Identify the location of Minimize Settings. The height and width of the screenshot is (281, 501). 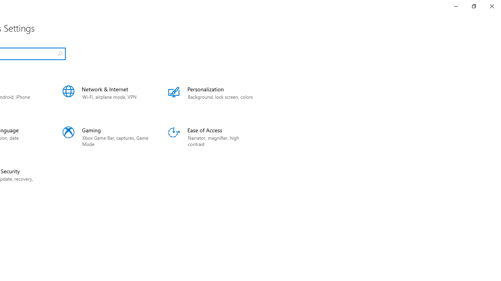
(456, 6).